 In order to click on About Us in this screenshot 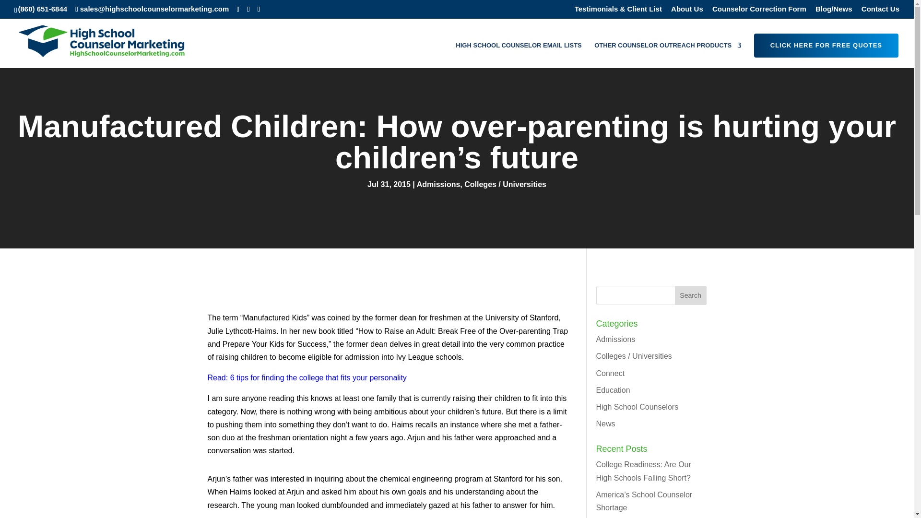, I will do `click(687, 11)`.